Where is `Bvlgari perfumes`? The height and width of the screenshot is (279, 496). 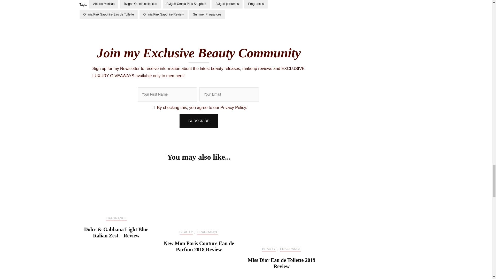
Bvlgari perfumes is located at coordinates (227, 4).